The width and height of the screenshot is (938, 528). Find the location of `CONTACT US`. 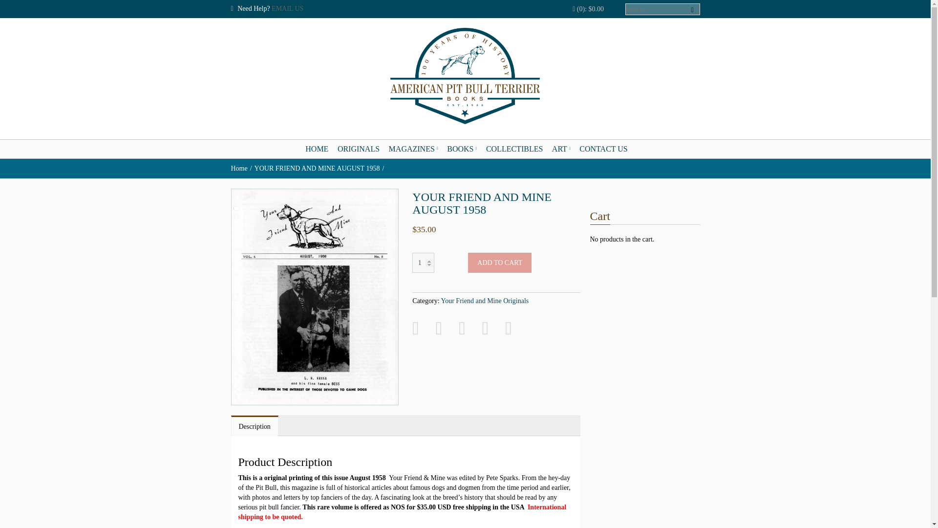

CONTACT US is located at coordinates (603, 149).